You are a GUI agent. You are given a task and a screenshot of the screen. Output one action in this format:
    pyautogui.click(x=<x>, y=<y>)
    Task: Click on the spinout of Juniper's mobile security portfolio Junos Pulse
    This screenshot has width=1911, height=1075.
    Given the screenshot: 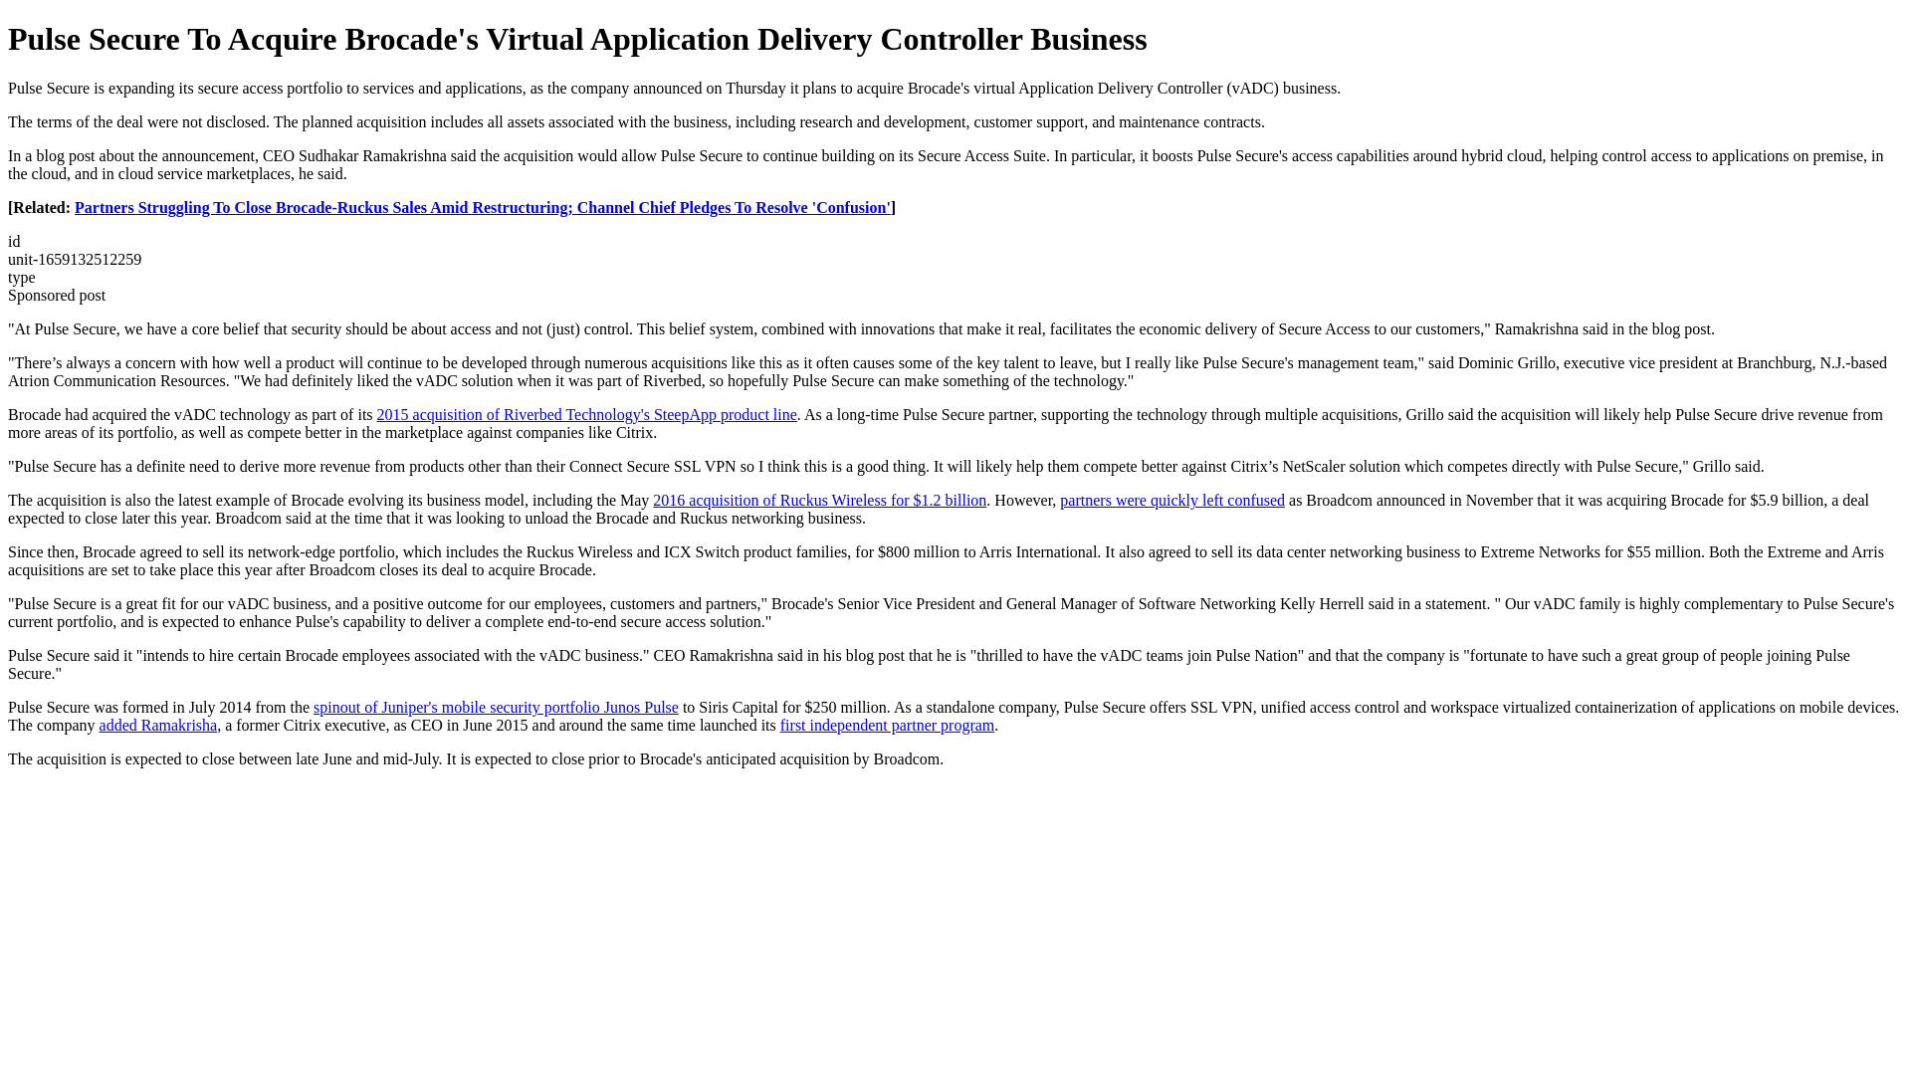 What is the action you would take?
    pyautogui.click(x=496, y=707)
    